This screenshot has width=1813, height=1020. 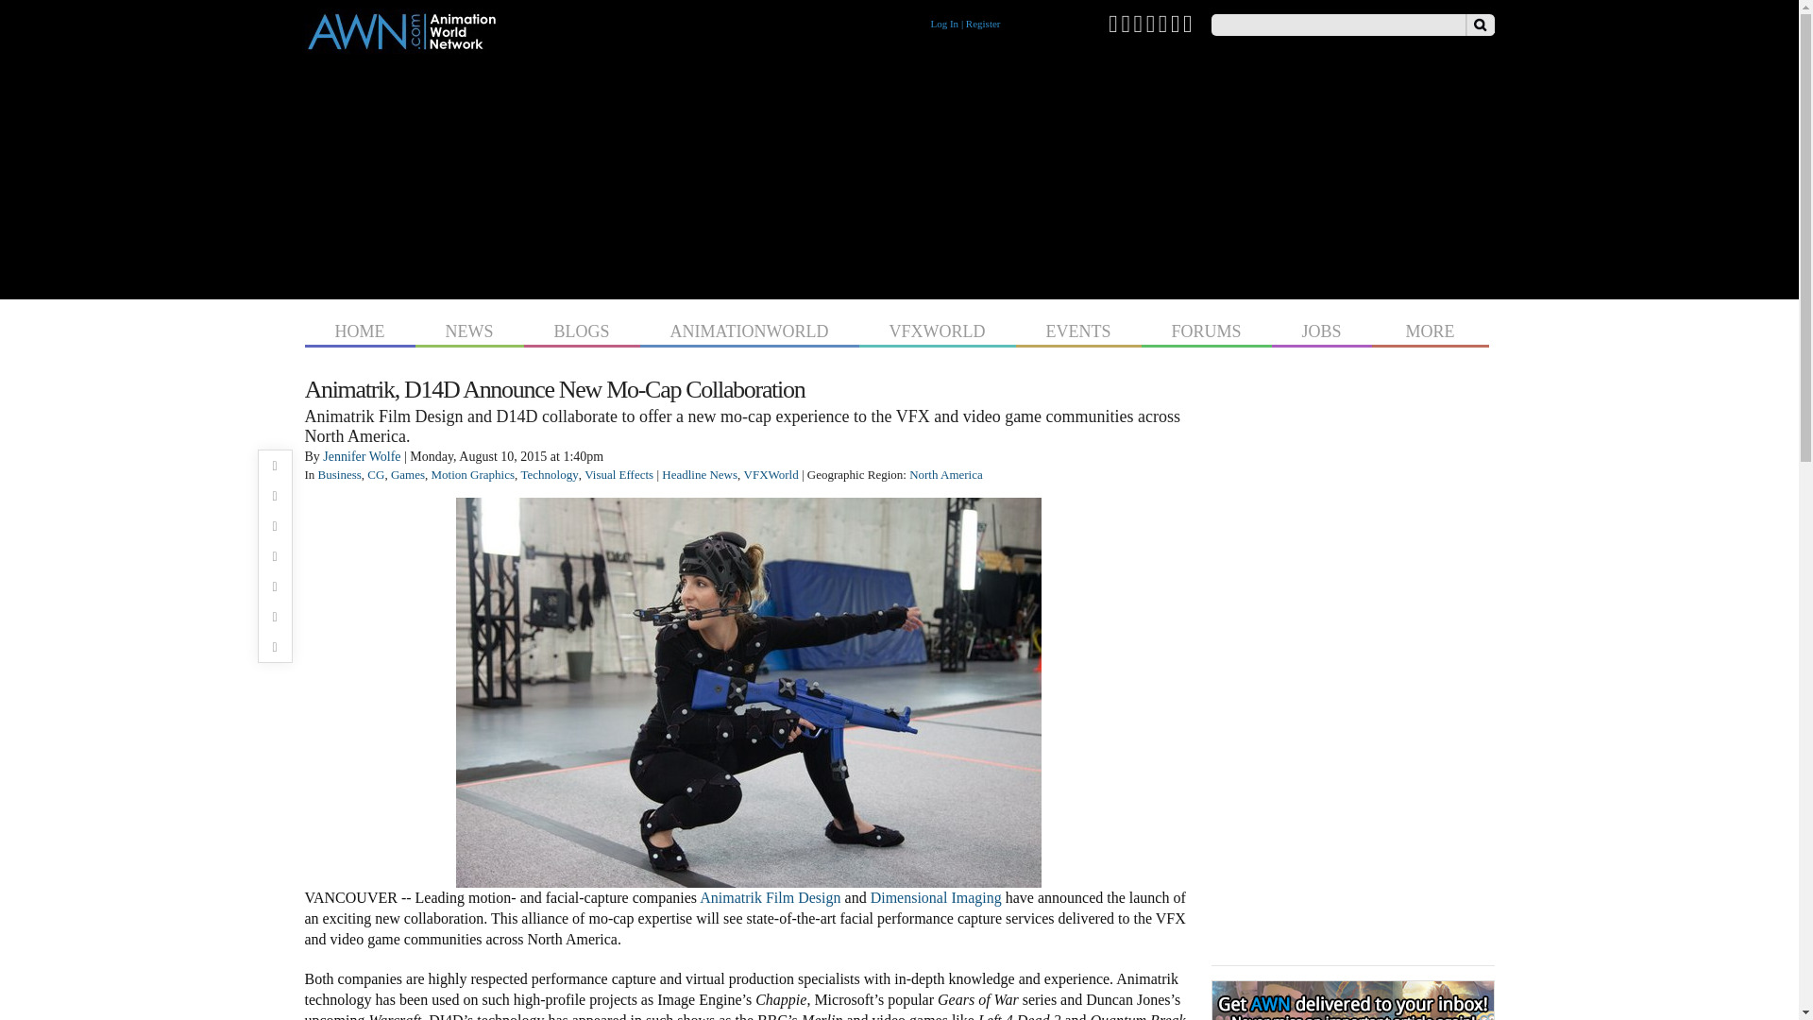 What do you see at coordinates (359, 329) in the screenshot?
I see `HOME` at bounding box center [359, 329].